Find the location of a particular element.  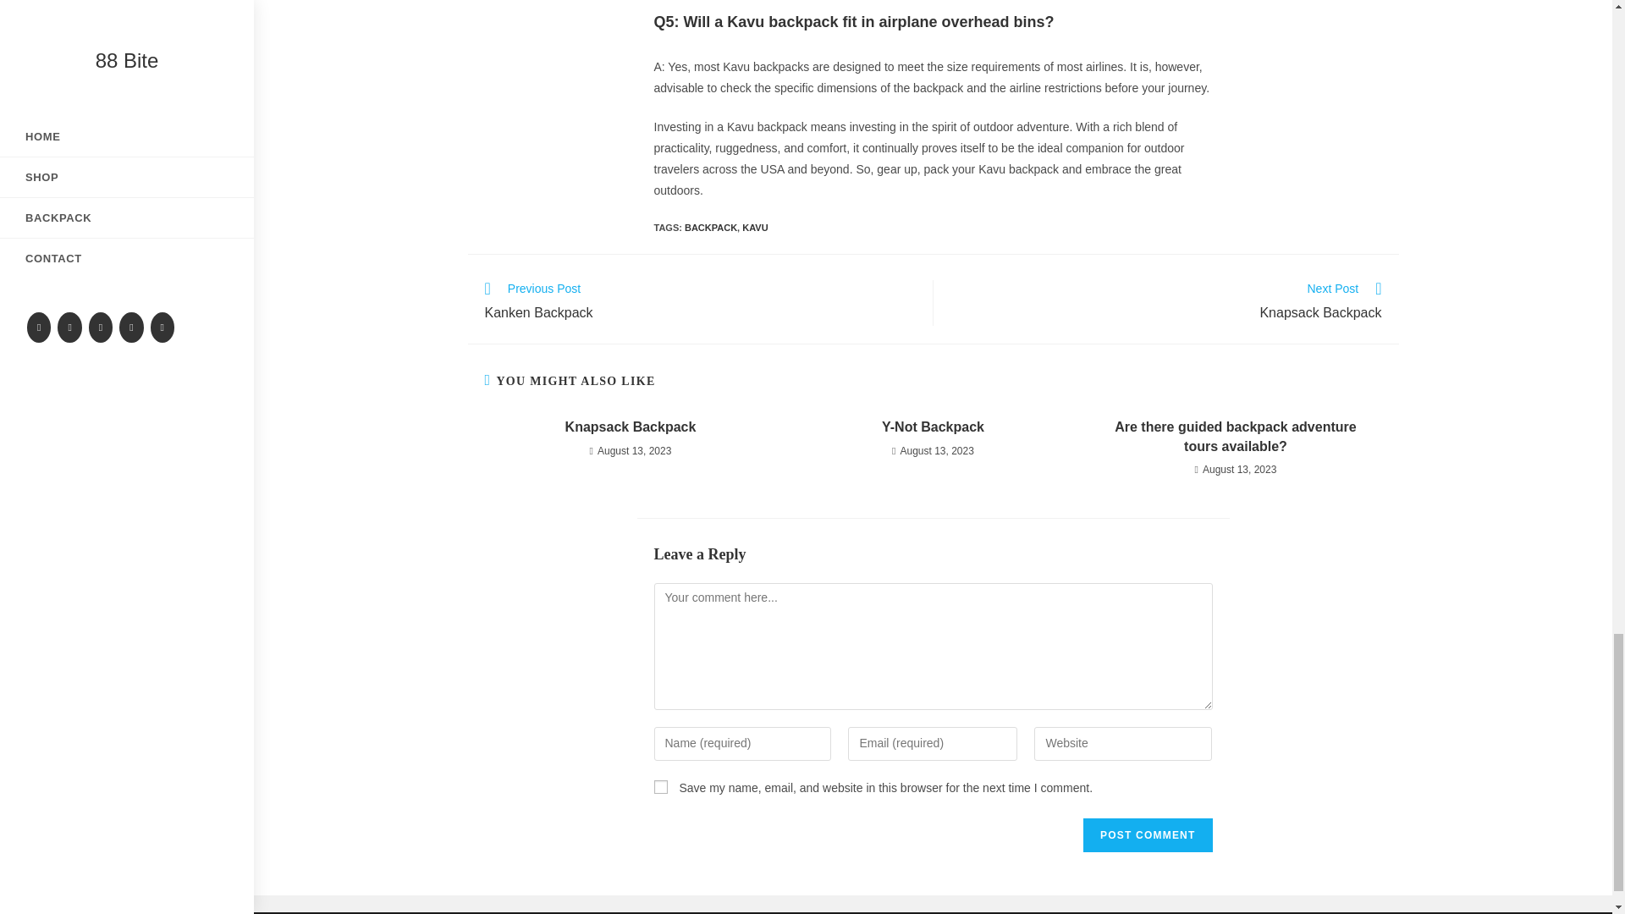

Post Comment is located at coordinates (659, 787).